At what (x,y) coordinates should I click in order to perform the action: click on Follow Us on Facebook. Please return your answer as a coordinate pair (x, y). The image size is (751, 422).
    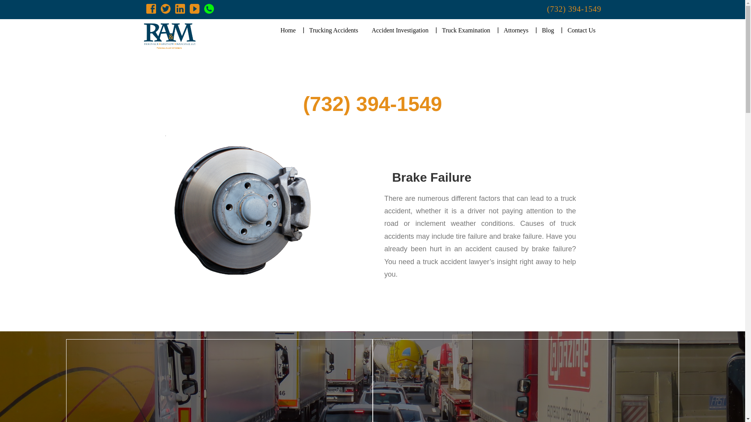
    Looking at the image, I should click on (151, 8).